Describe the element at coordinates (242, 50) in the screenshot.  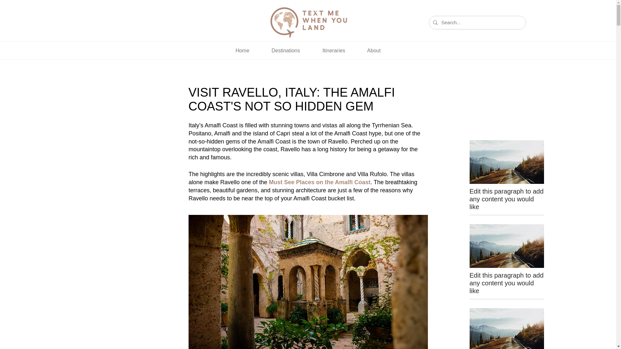
I see `Home` at that location.